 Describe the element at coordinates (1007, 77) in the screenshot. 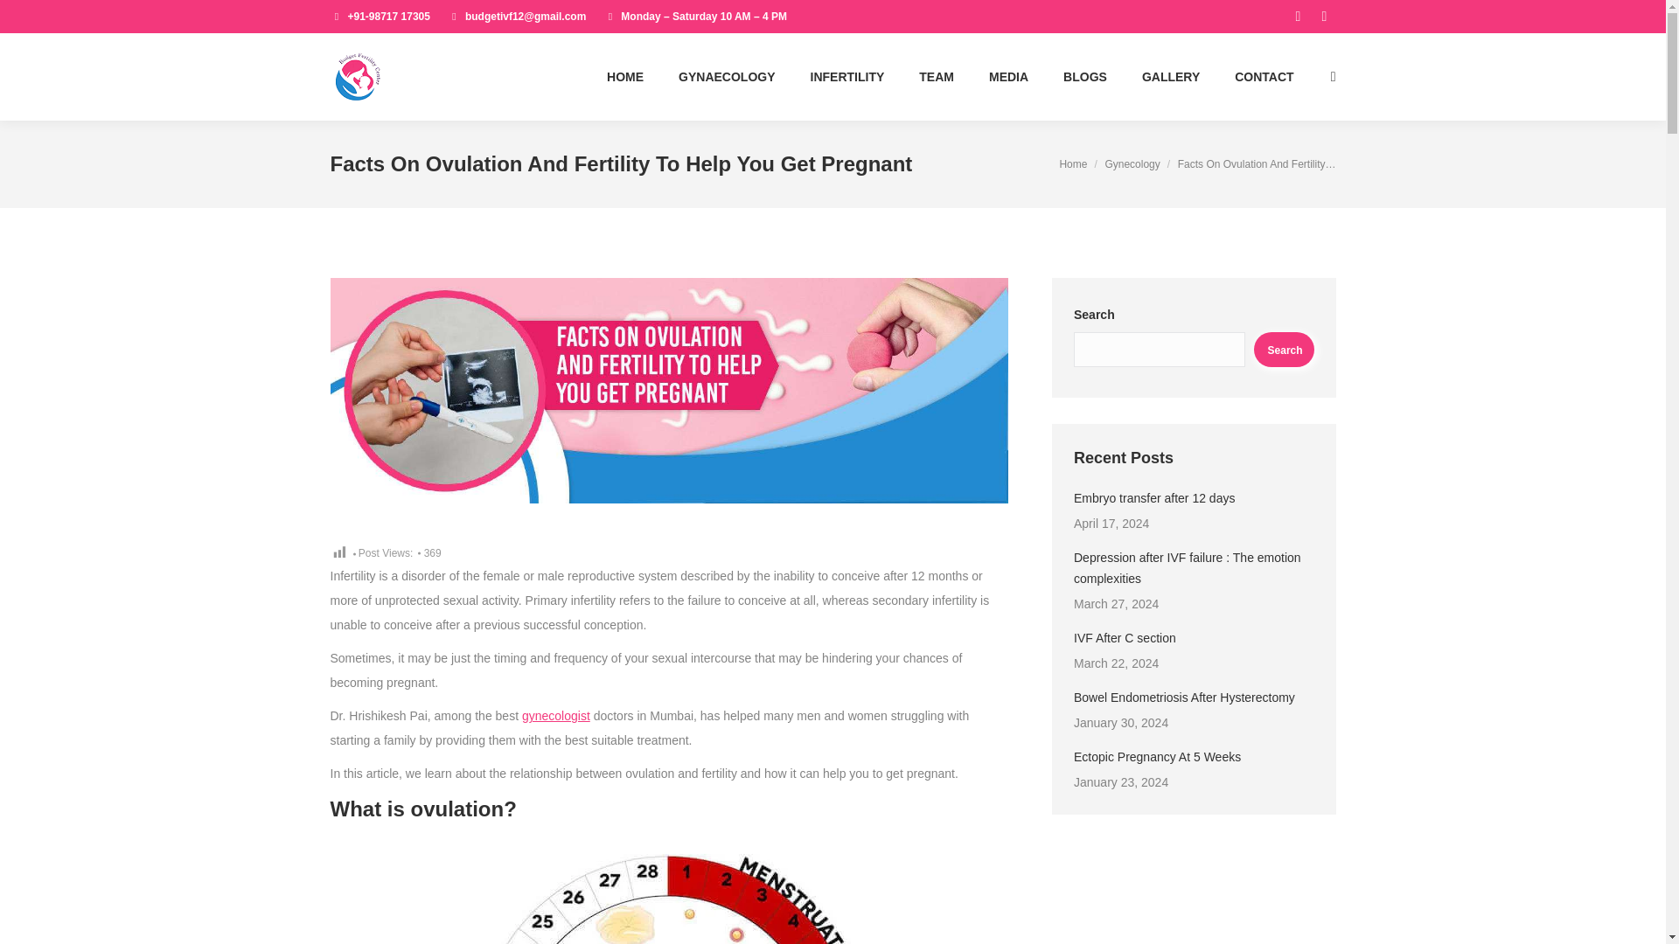

I see `MEDIA` at that location.